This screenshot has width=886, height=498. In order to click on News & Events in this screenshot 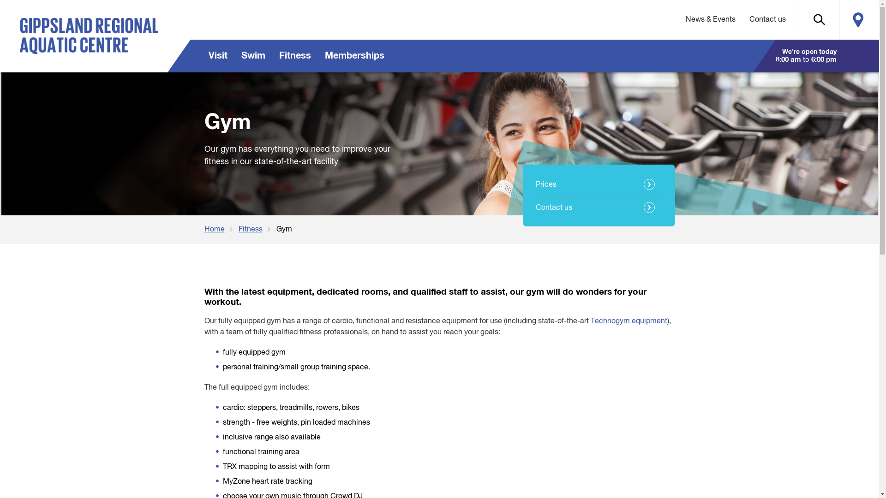, I will do `click(710, 20)`.